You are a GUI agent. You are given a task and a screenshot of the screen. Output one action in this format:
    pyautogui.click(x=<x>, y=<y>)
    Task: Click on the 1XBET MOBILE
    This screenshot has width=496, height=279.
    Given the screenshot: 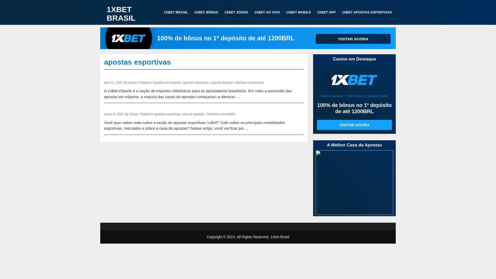 What is the action you would take?
    pyautogui.click(x=299, y=12)
    